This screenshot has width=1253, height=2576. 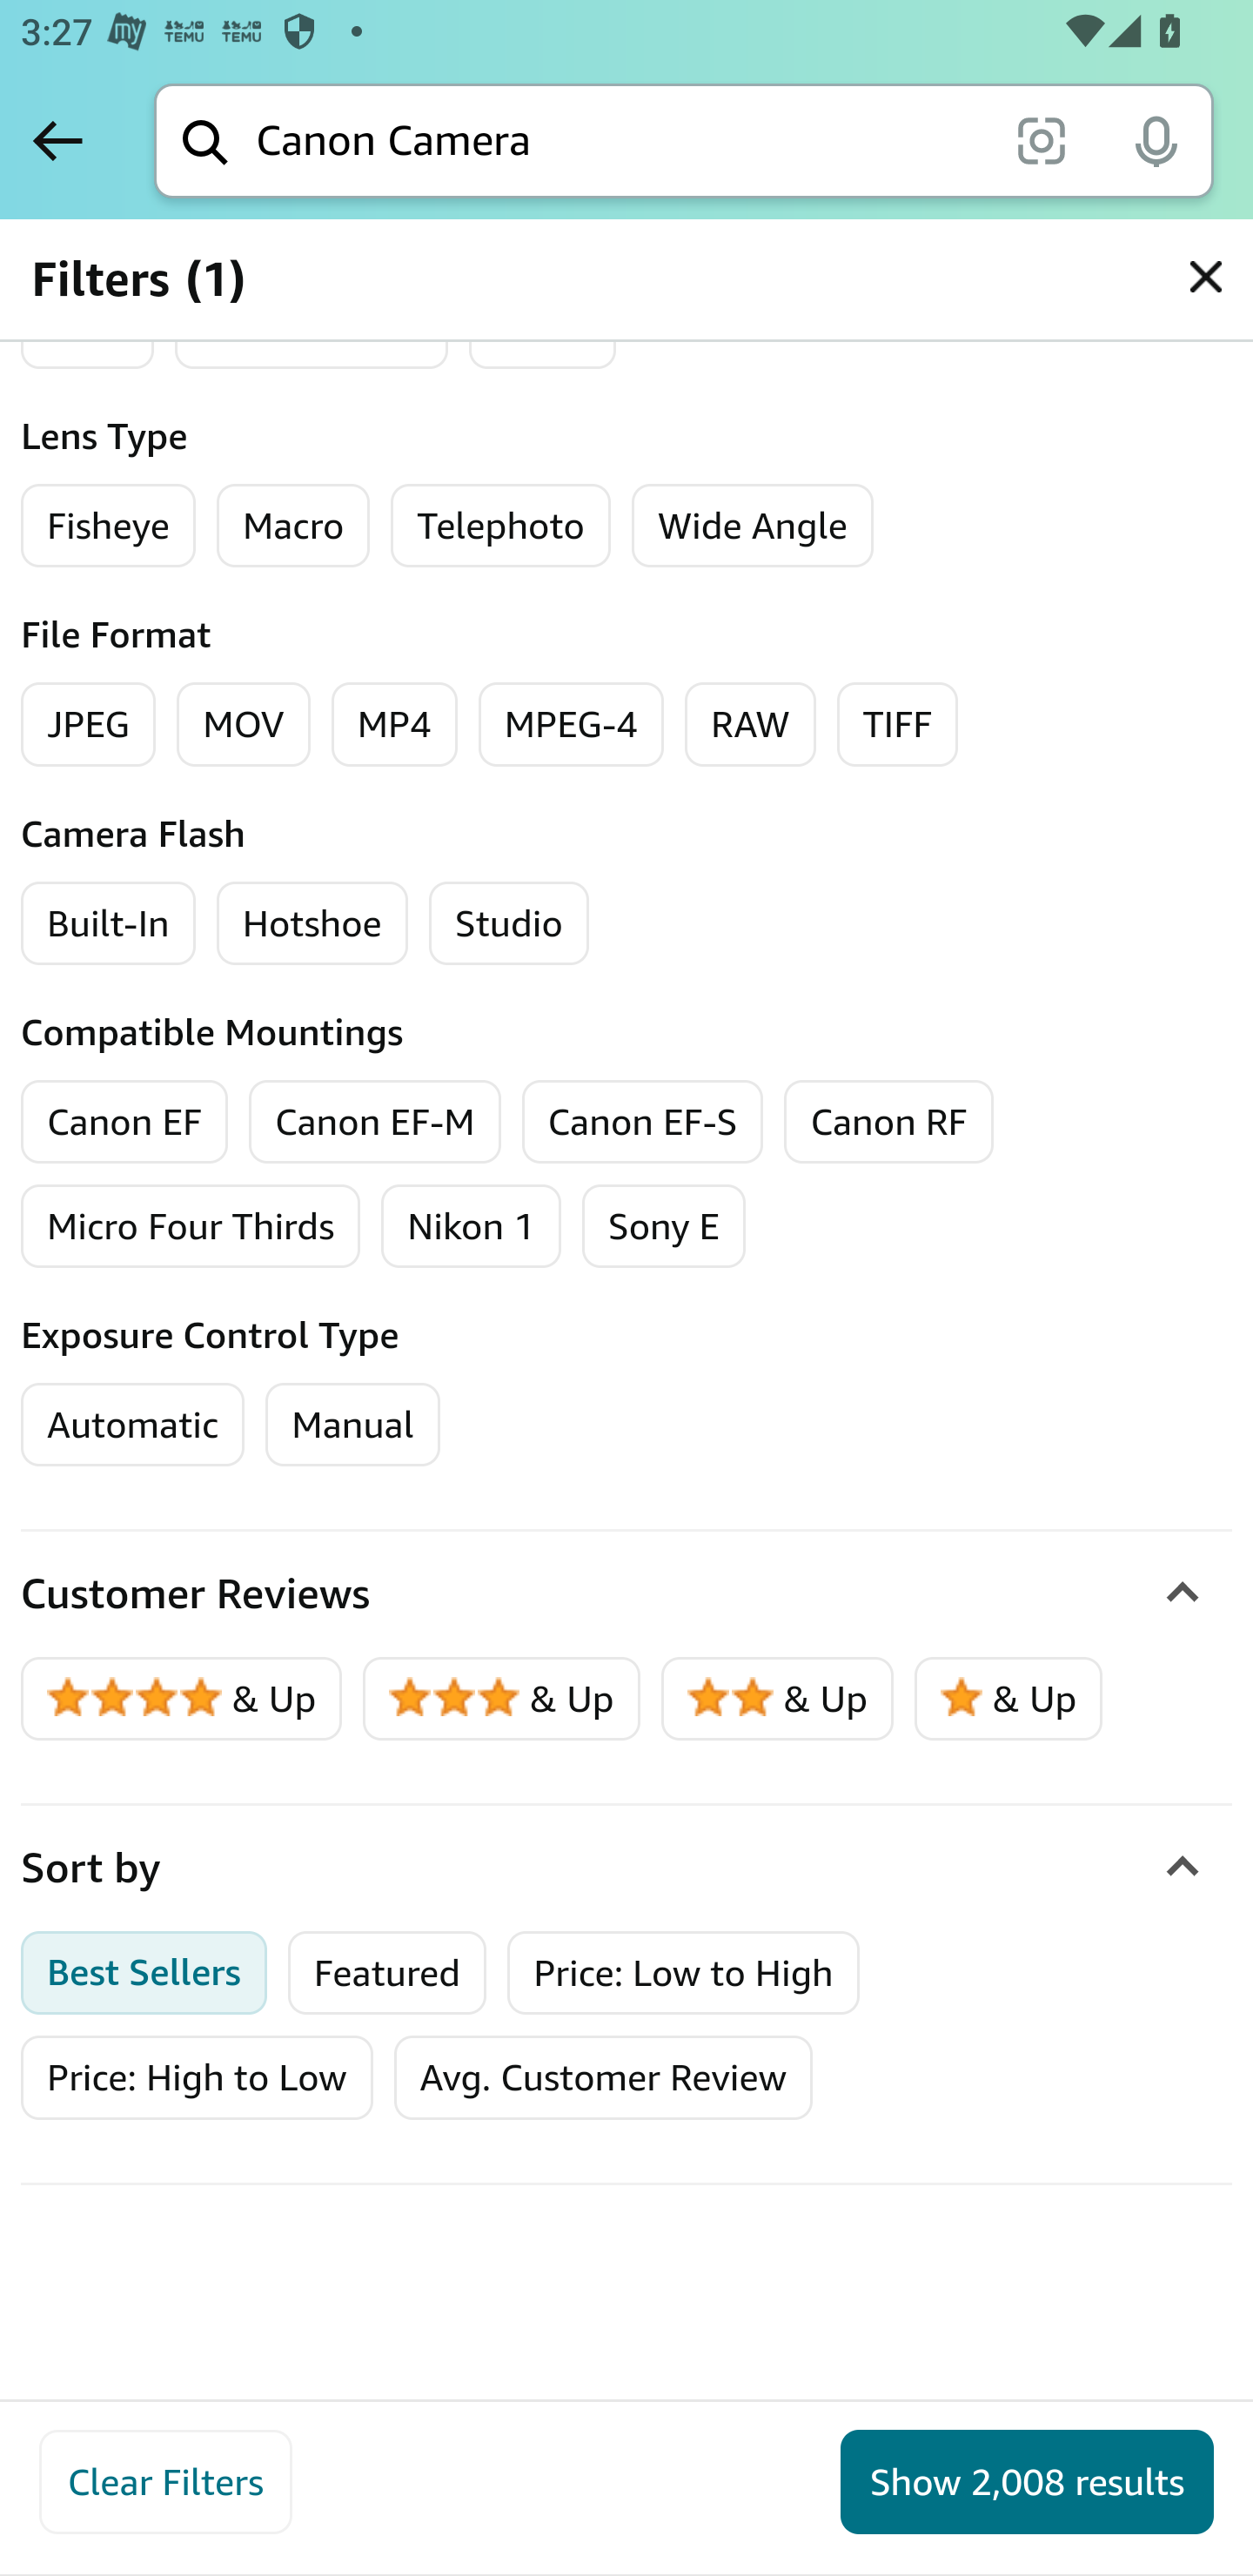 What do you see at coordinates (183, 1699) in the screenshot?
I see `4 Stars & Up` at bounding box center [183, 1699].